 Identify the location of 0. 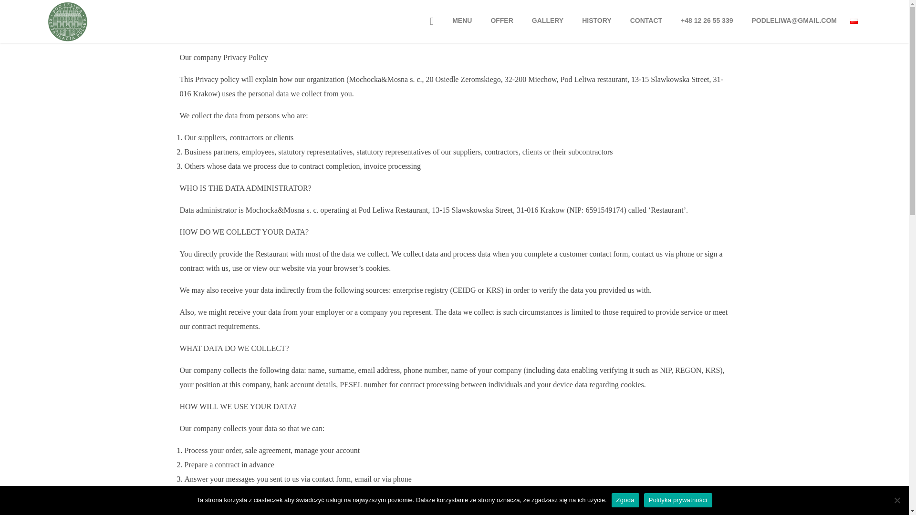
(853, 26).